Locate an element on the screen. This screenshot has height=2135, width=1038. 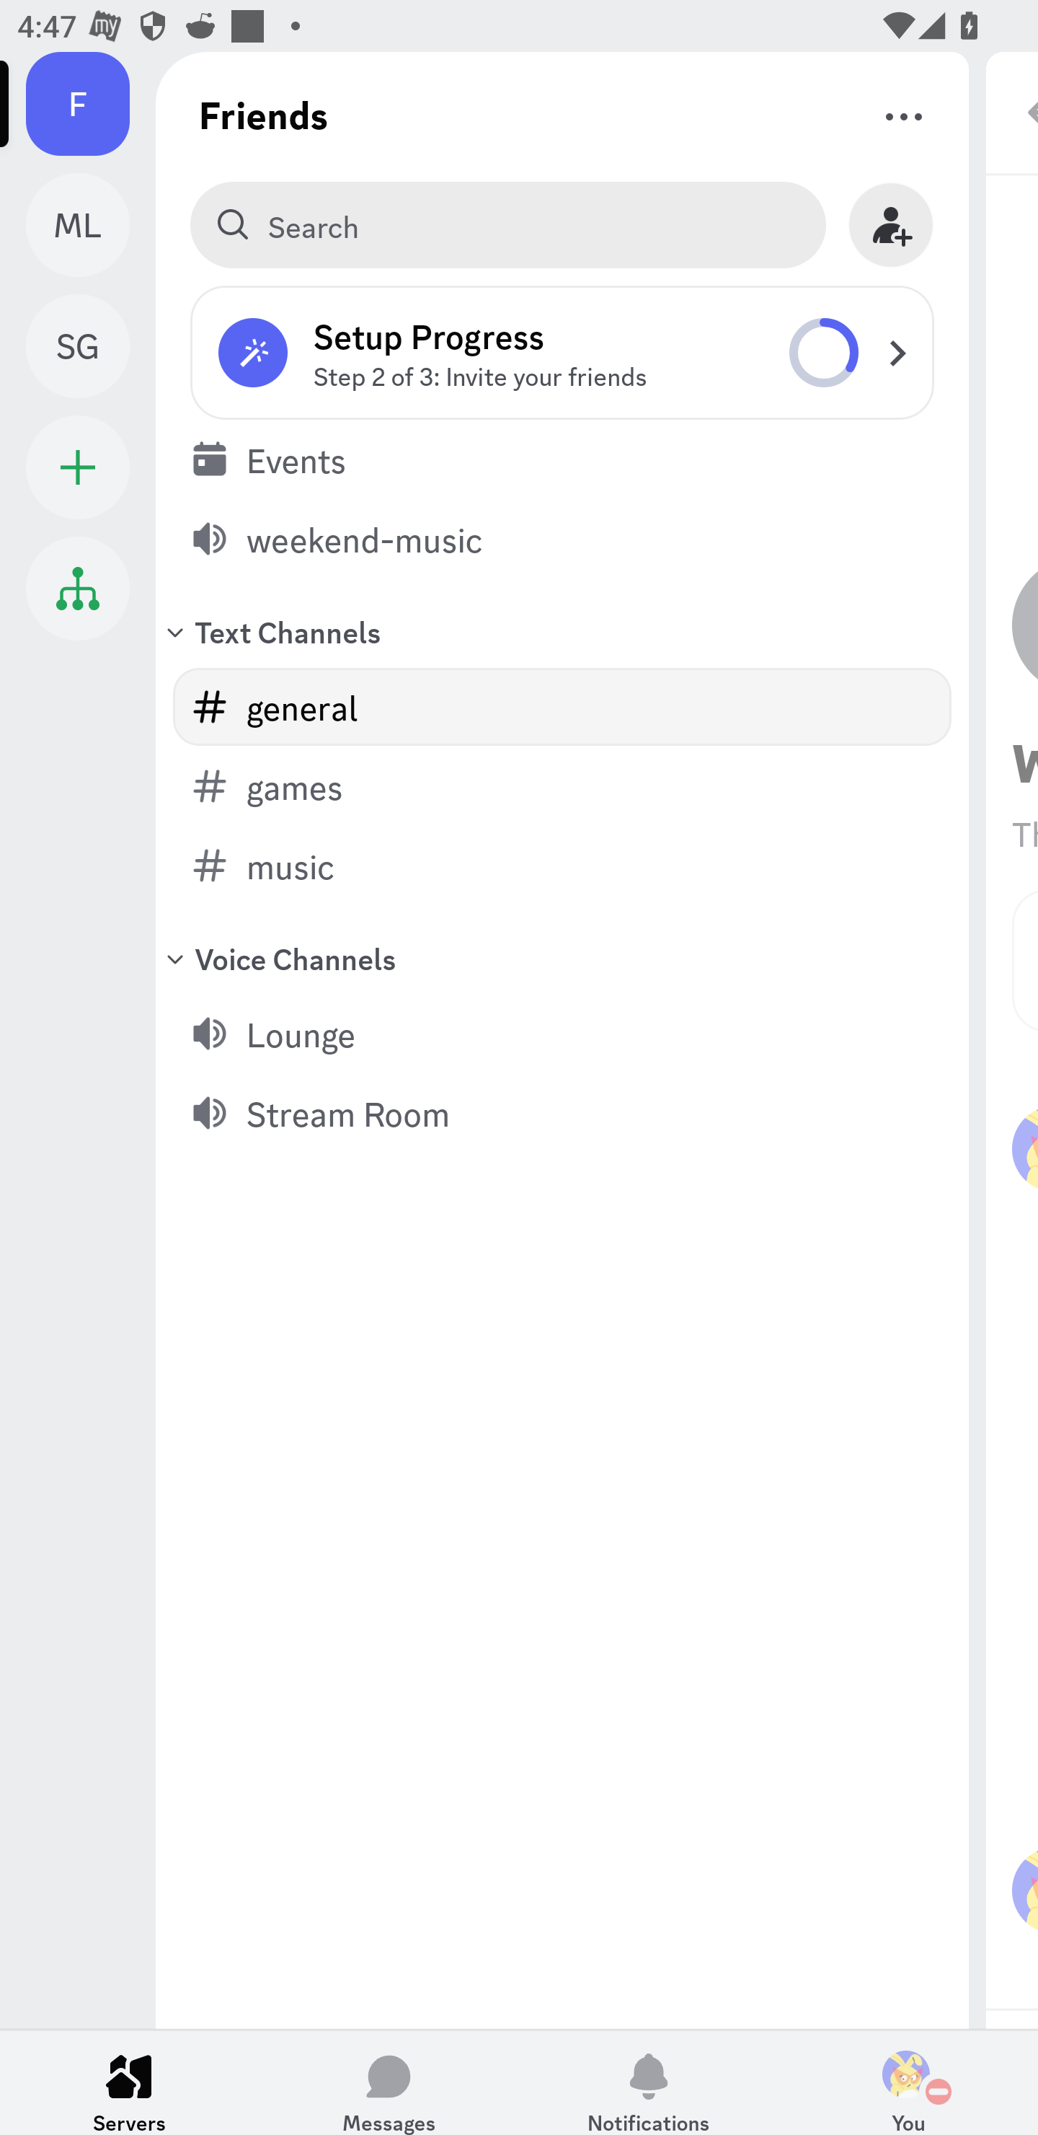
Events is located at coordinates (562, 459).